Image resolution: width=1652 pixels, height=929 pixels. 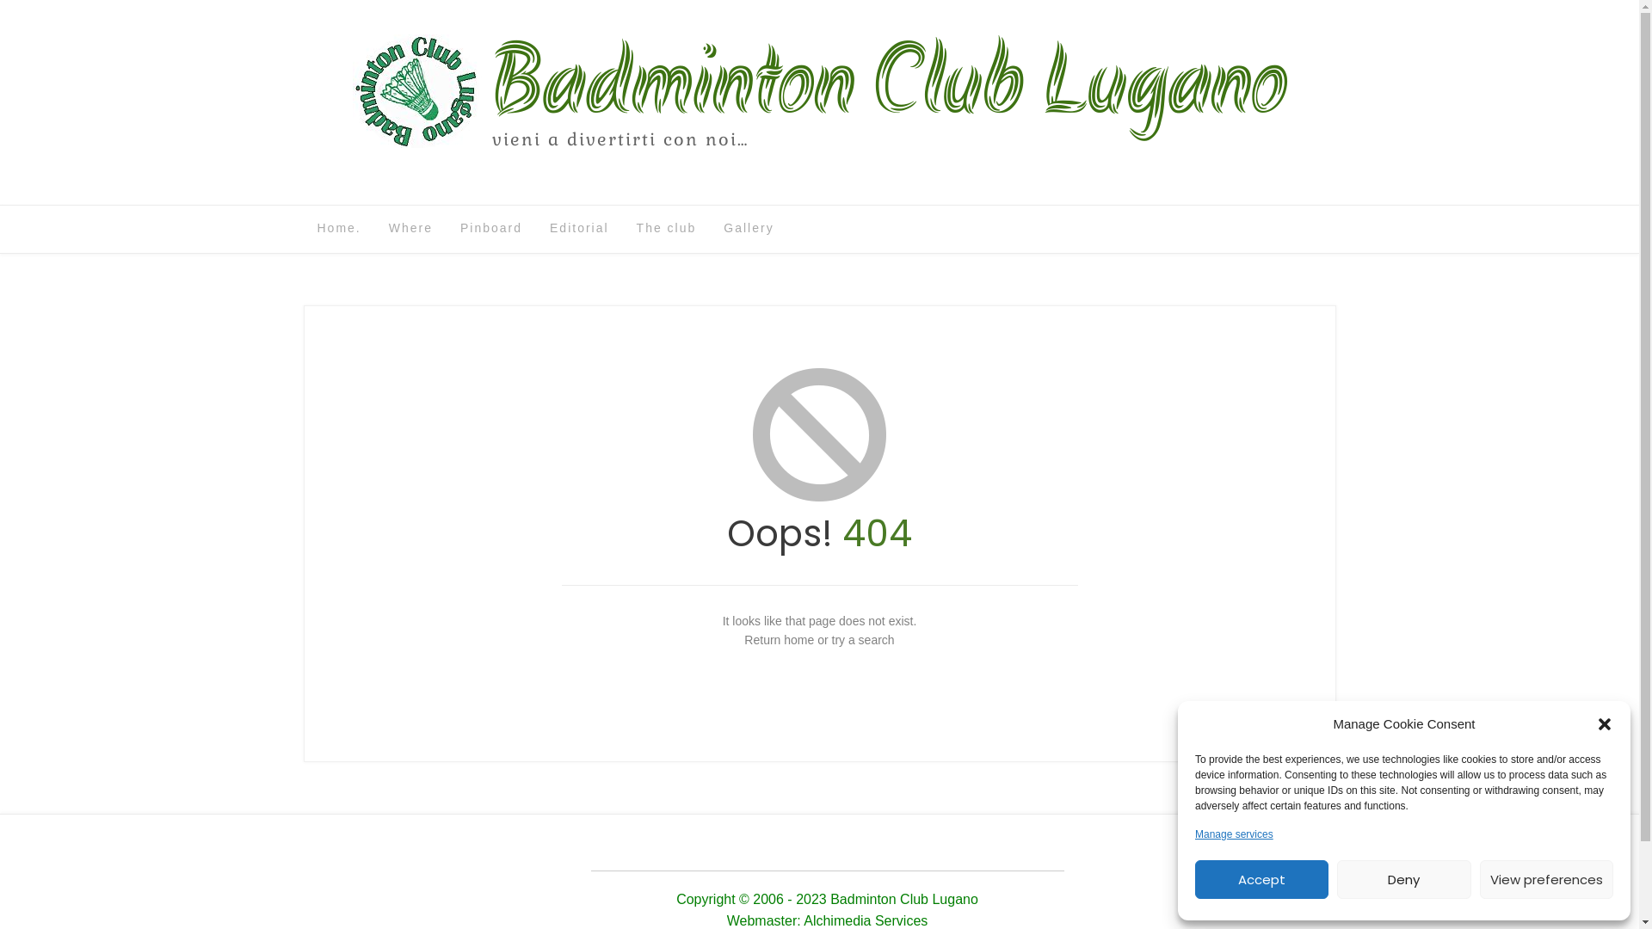 What do you see at coordinates (1404, 879) in the screenshot?
I see `Deny` at bounding box center [1404, 879].